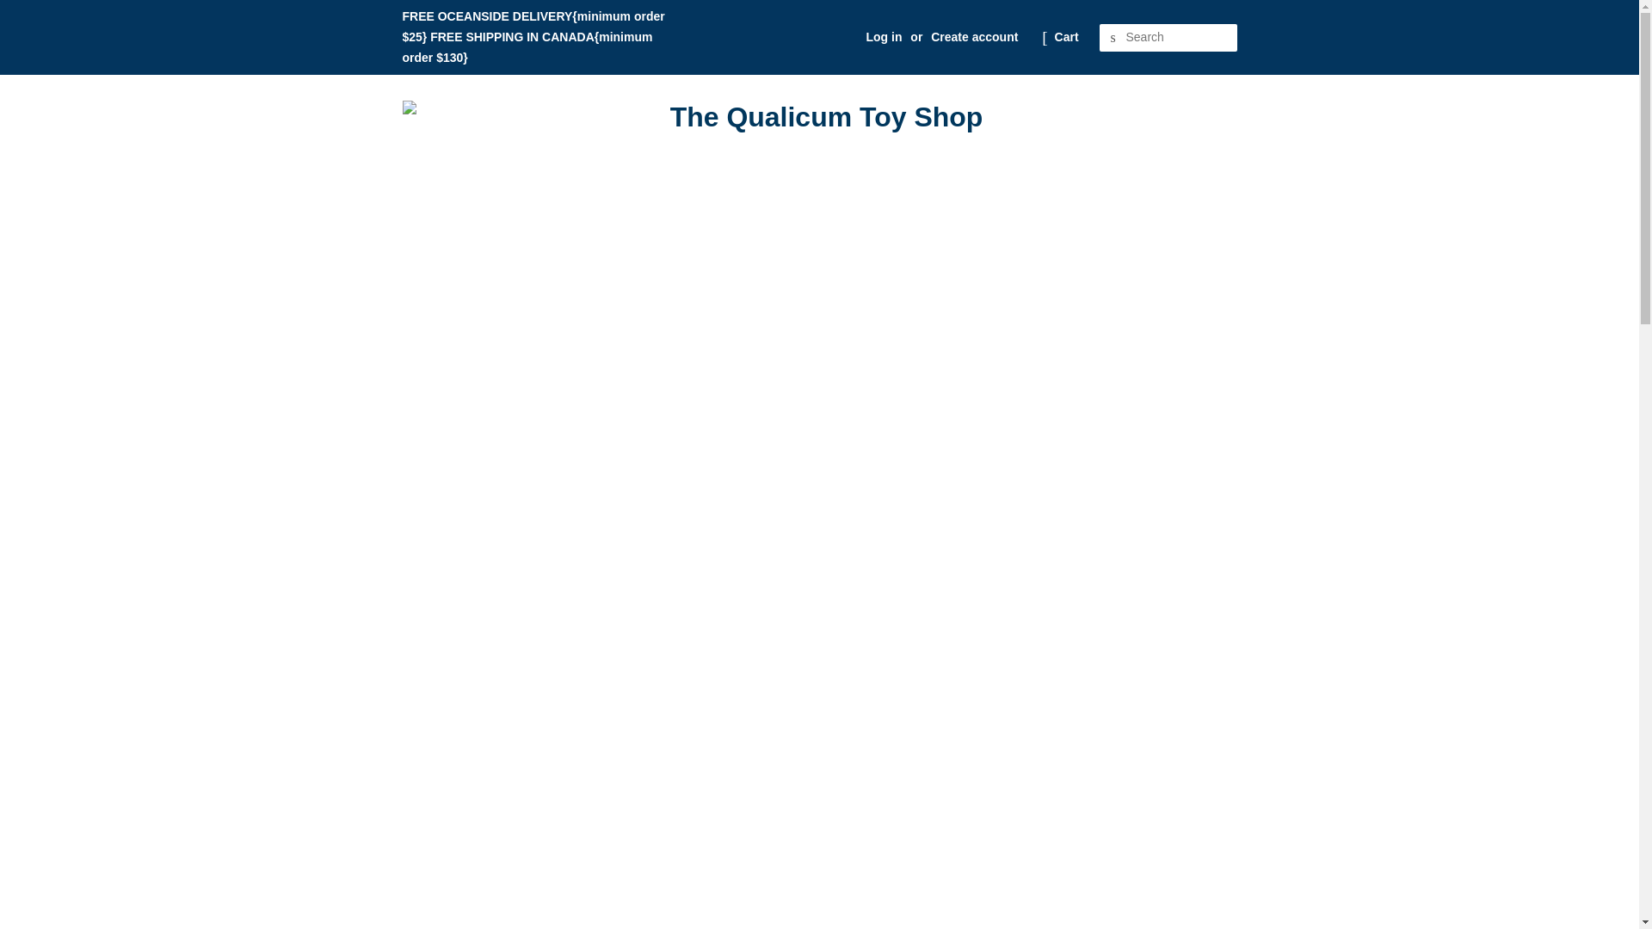 Image resolution: width=1652 pixels, height=929 pixels. I want to click on Log in, so click(884, 36).